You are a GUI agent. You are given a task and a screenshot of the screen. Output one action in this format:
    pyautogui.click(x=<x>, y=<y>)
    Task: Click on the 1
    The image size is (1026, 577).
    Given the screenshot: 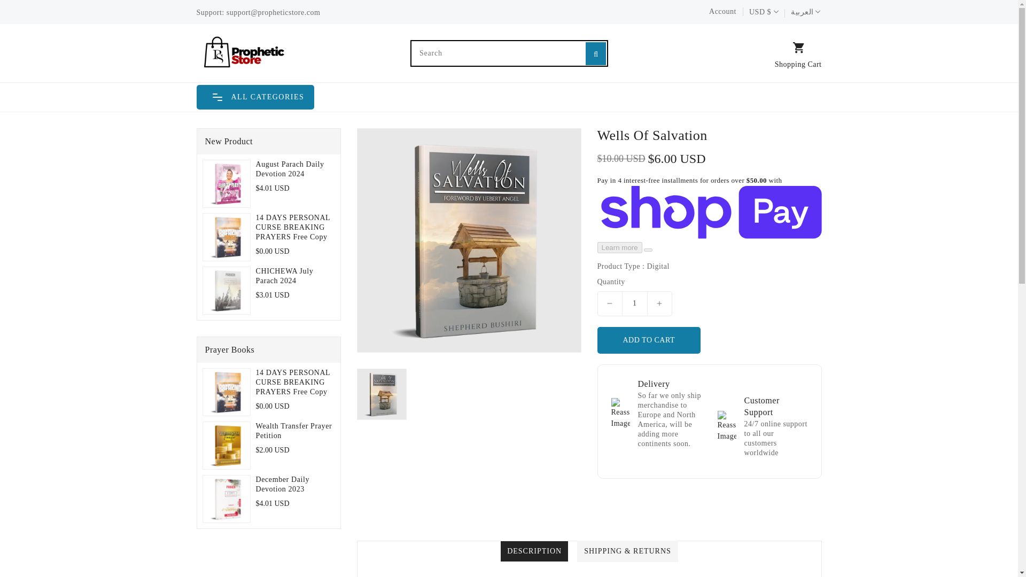 What is the action you would take?
    pyautogui.click(x=634, y=303)
    